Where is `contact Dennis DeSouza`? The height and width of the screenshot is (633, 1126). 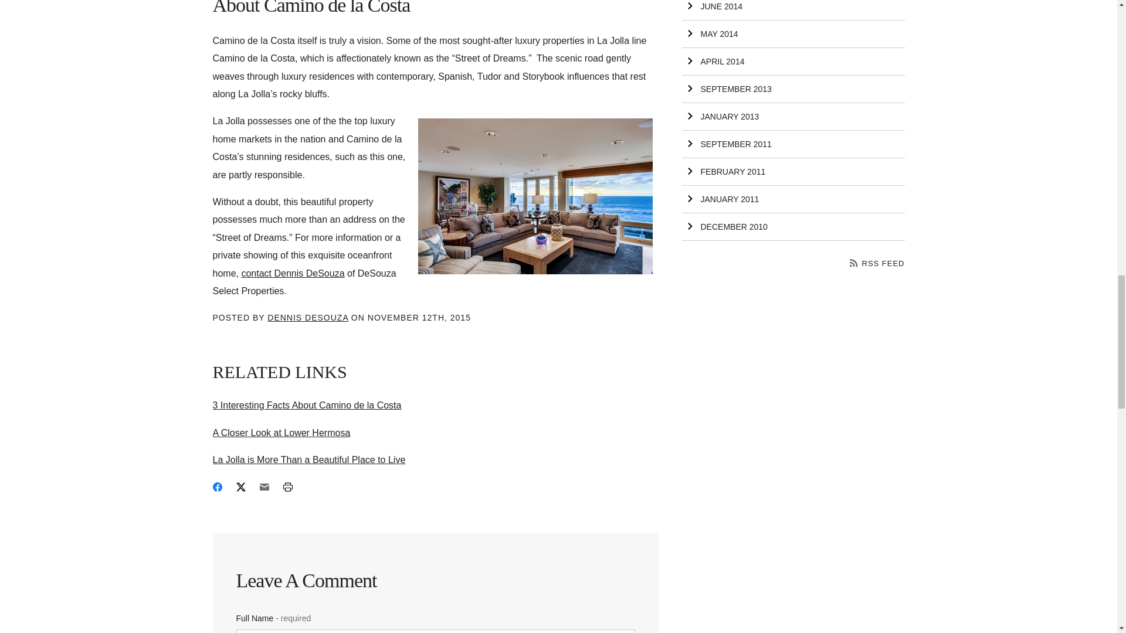 contact Dennis DeSouza is located at coordinates (292, 273).